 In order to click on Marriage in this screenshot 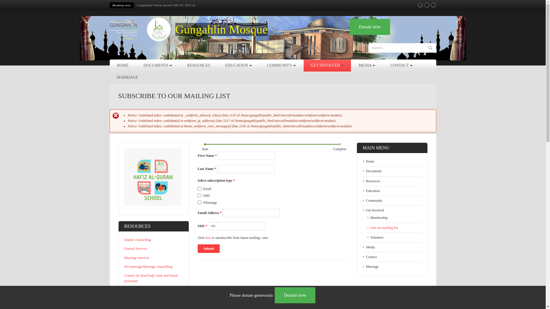, I will do `click(392, 266)`.